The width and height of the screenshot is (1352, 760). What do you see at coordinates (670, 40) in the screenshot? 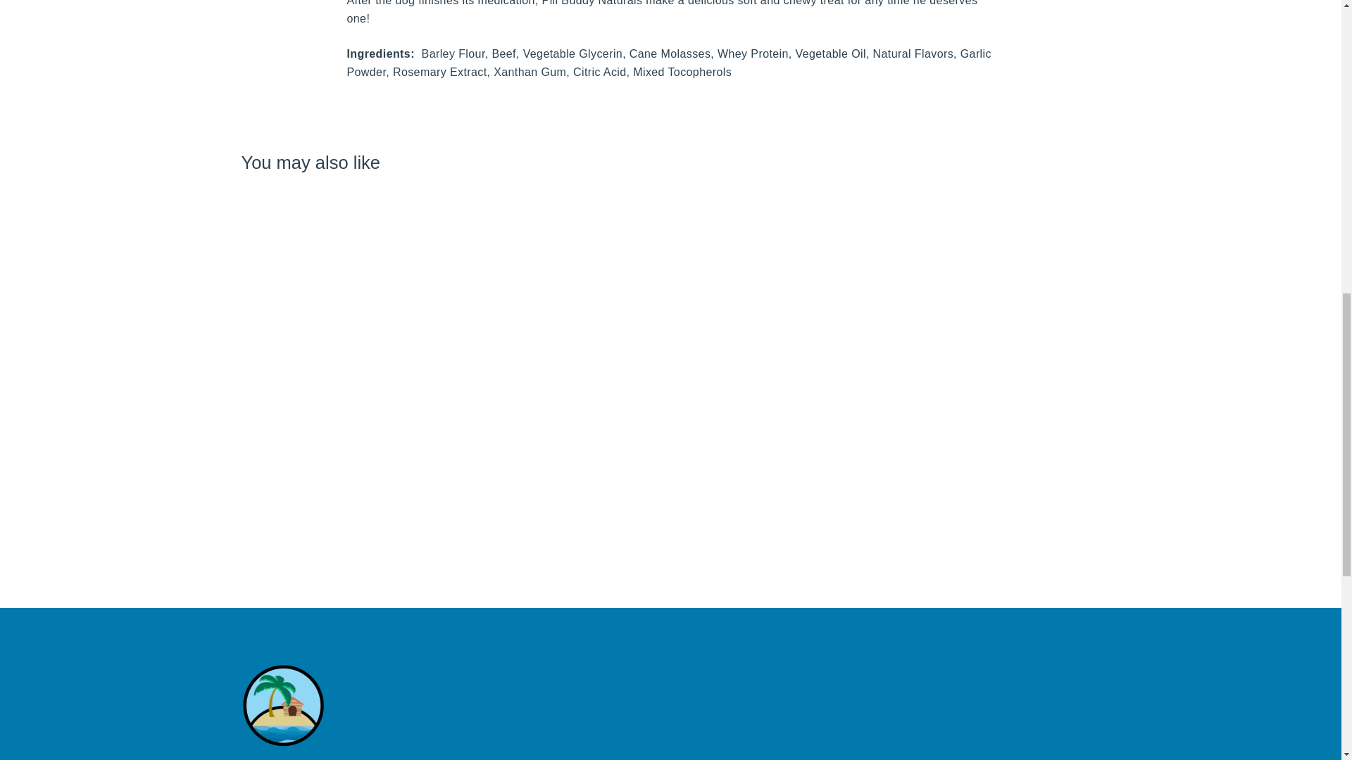
I see `Page 3` at bounding box center [670, 40].